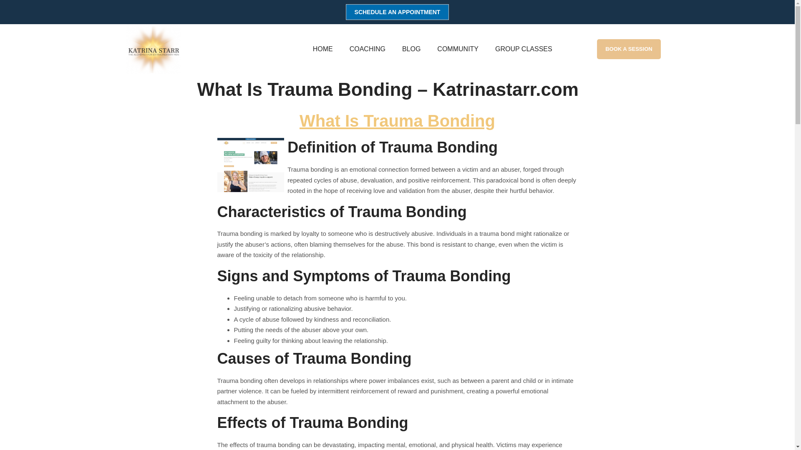 This screenshot has height=450, width=801. I want to click on COACHING, so click(367, 49).